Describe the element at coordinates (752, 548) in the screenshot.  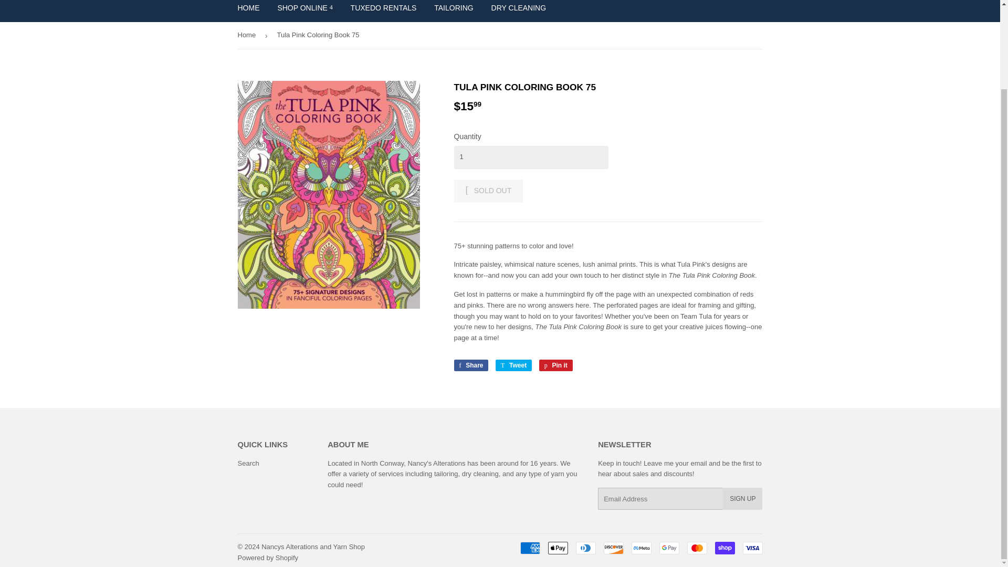
I see `Visa` at that location.